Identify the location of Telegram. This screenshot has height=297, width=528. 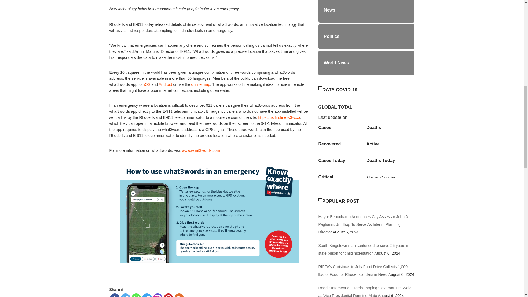
(147, 295).